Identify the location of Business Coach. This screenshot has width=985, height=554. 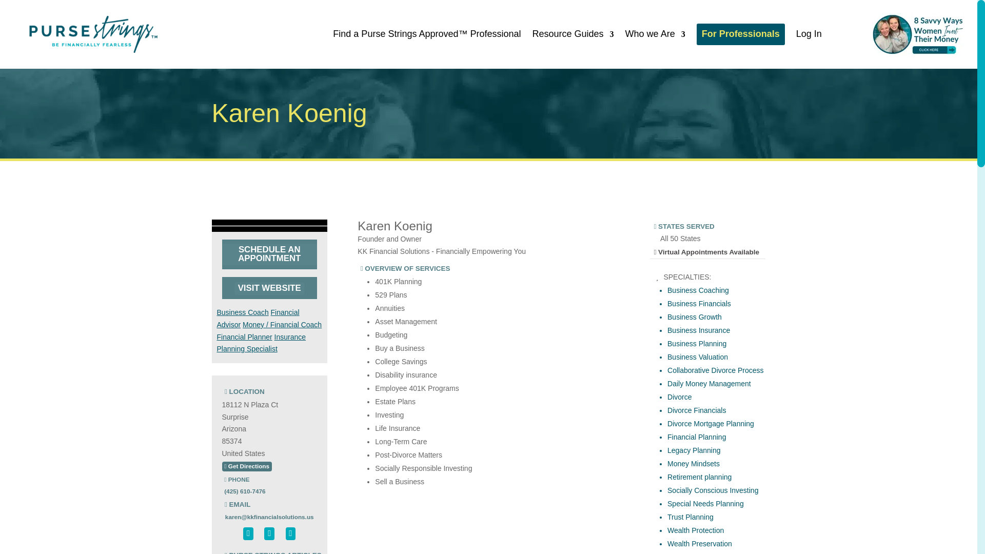
(242, 312).